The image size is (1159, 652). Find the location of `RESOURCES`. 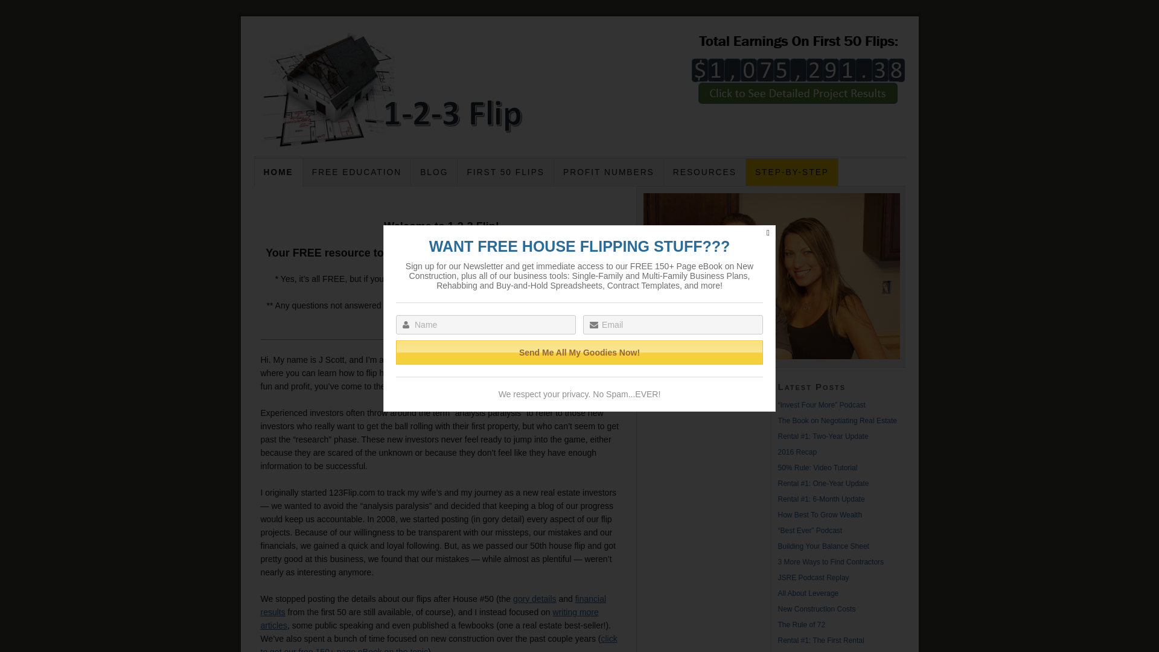

RESOURCES is located at coordinates (705, 173).